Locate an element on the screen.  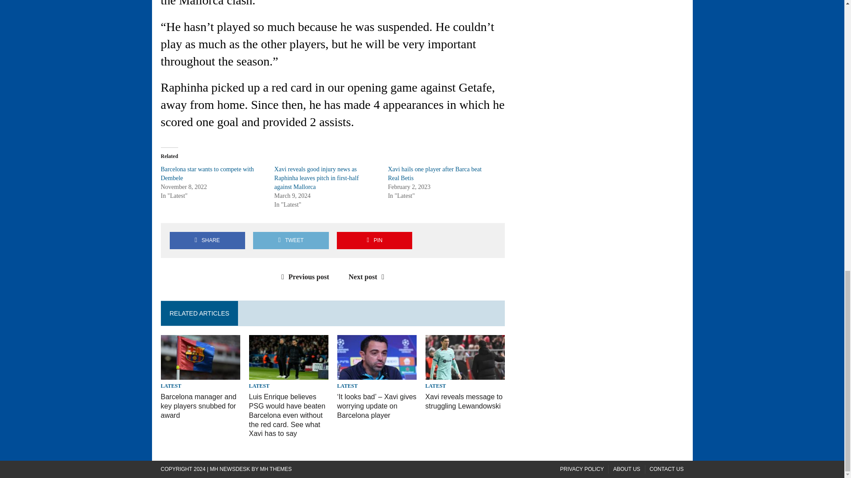
LATEST is located at coordinates (347, 386).